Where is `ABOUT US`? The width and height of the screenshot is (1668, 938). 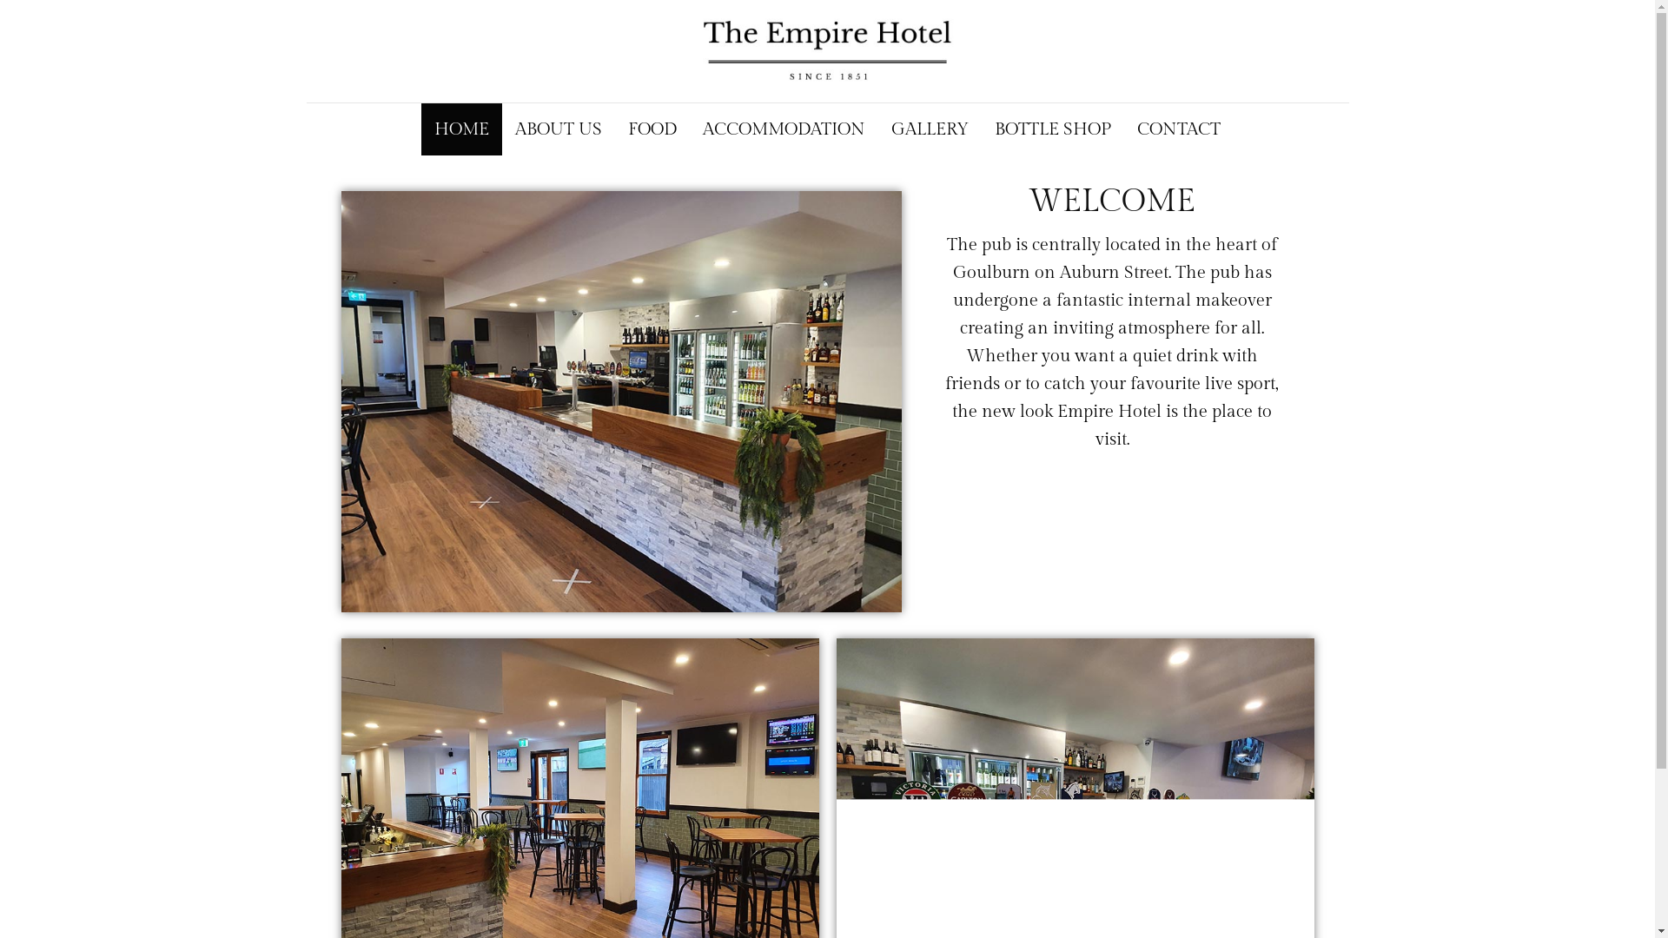 ABOUT US is located at coordinates (559, 129).